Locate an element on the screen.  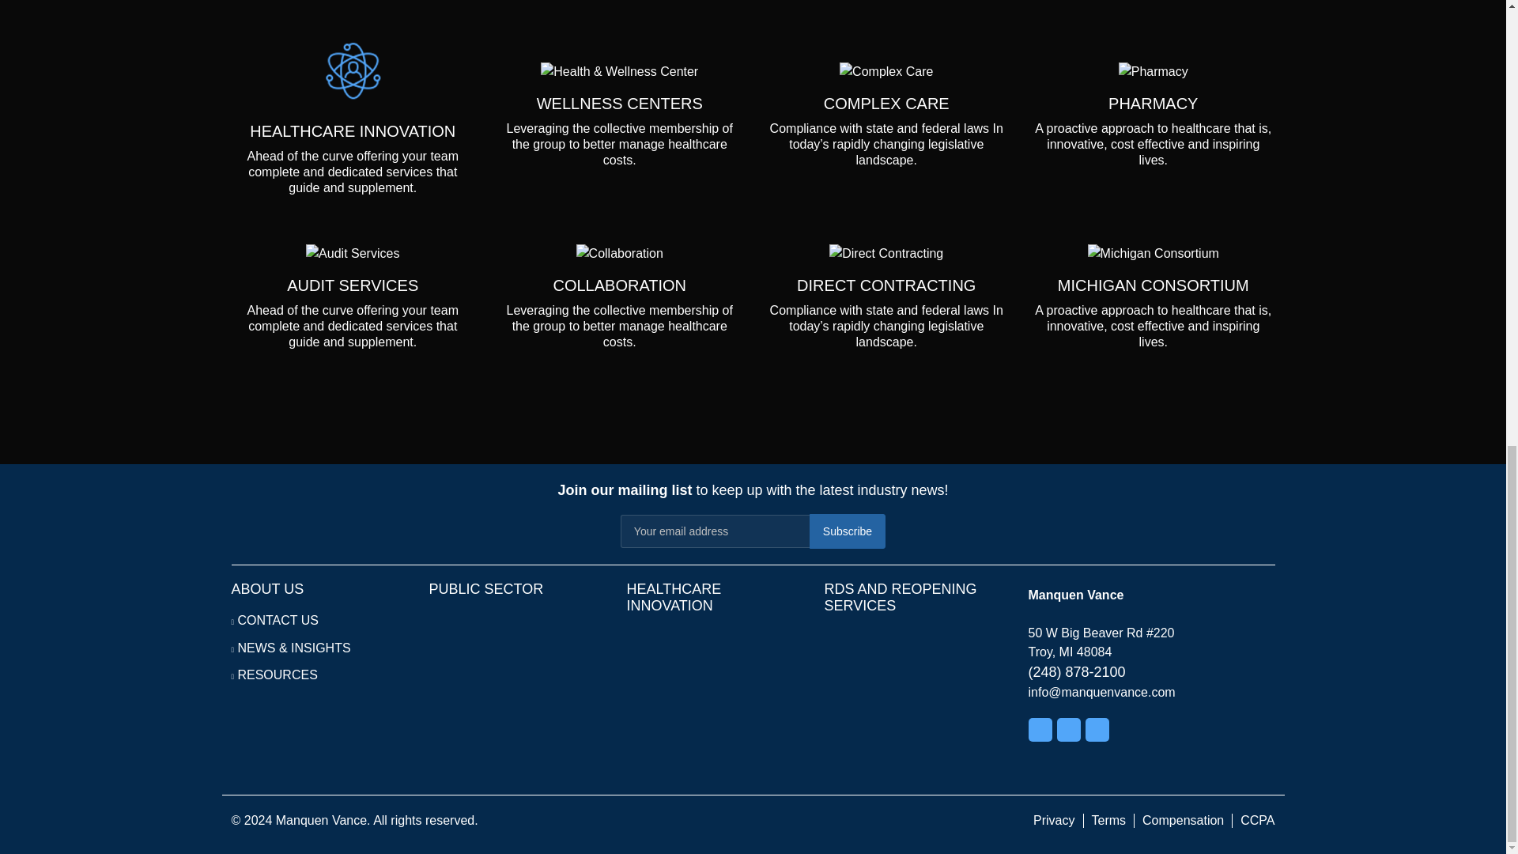
Subscribe is located at coordinates (847, 531).